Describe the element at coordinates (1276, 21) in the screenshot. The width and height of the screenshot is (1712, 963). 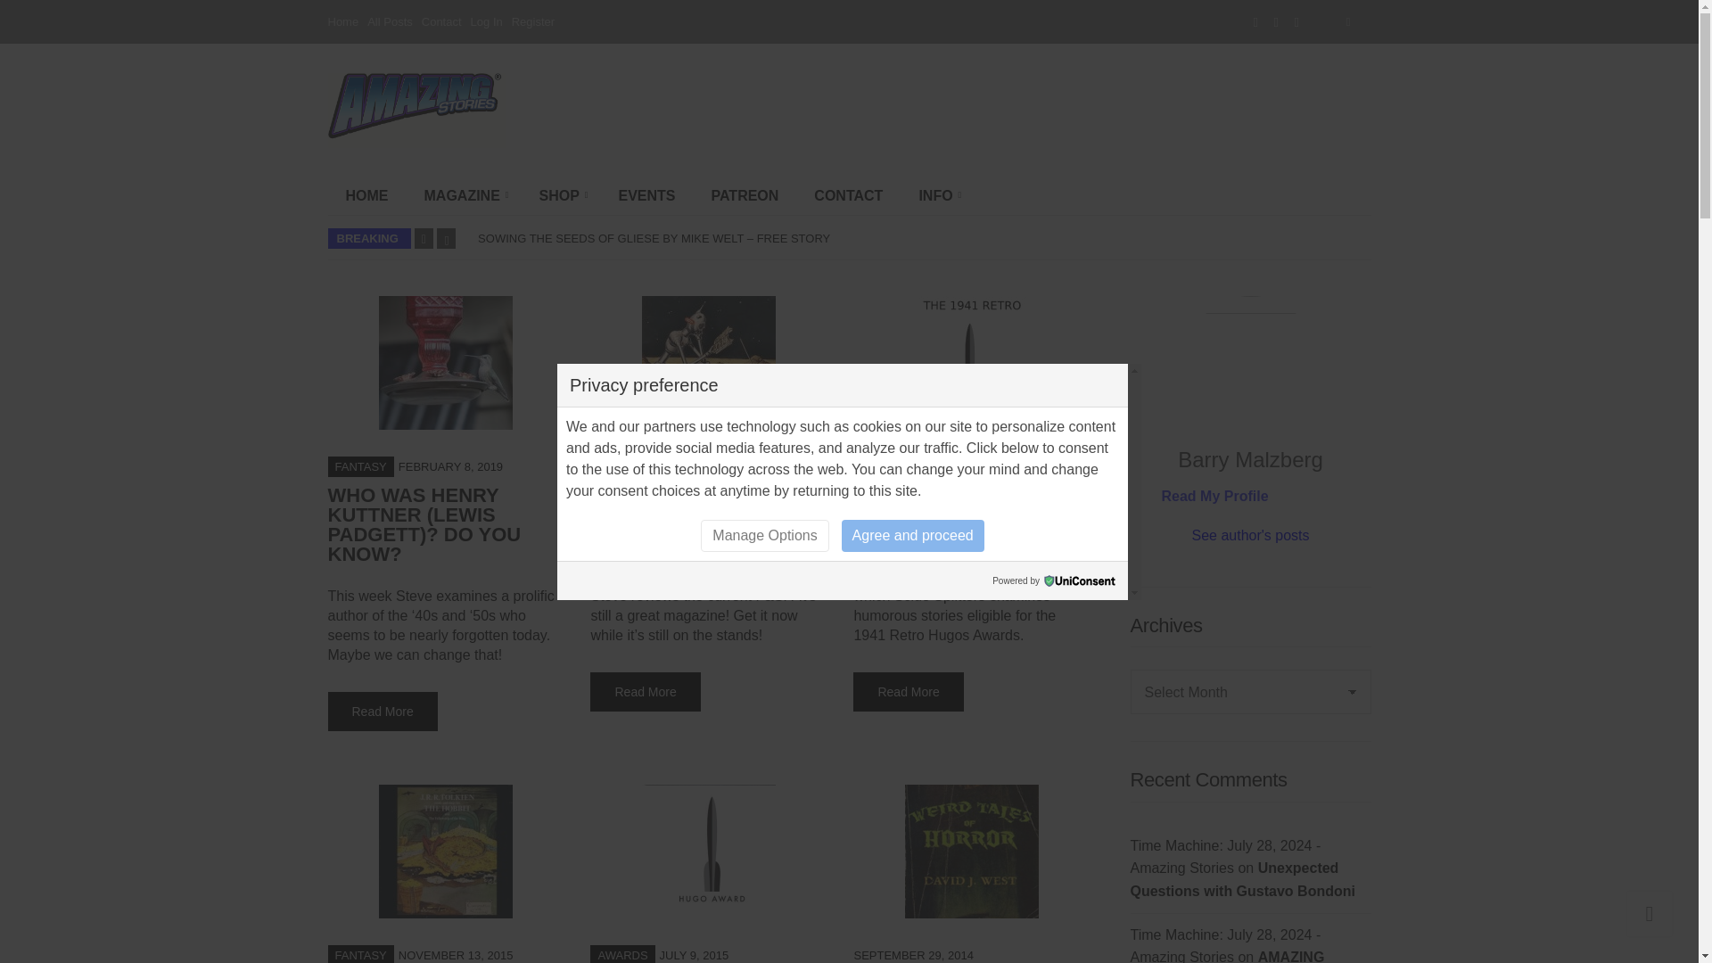
I see `Twitter` at that location.